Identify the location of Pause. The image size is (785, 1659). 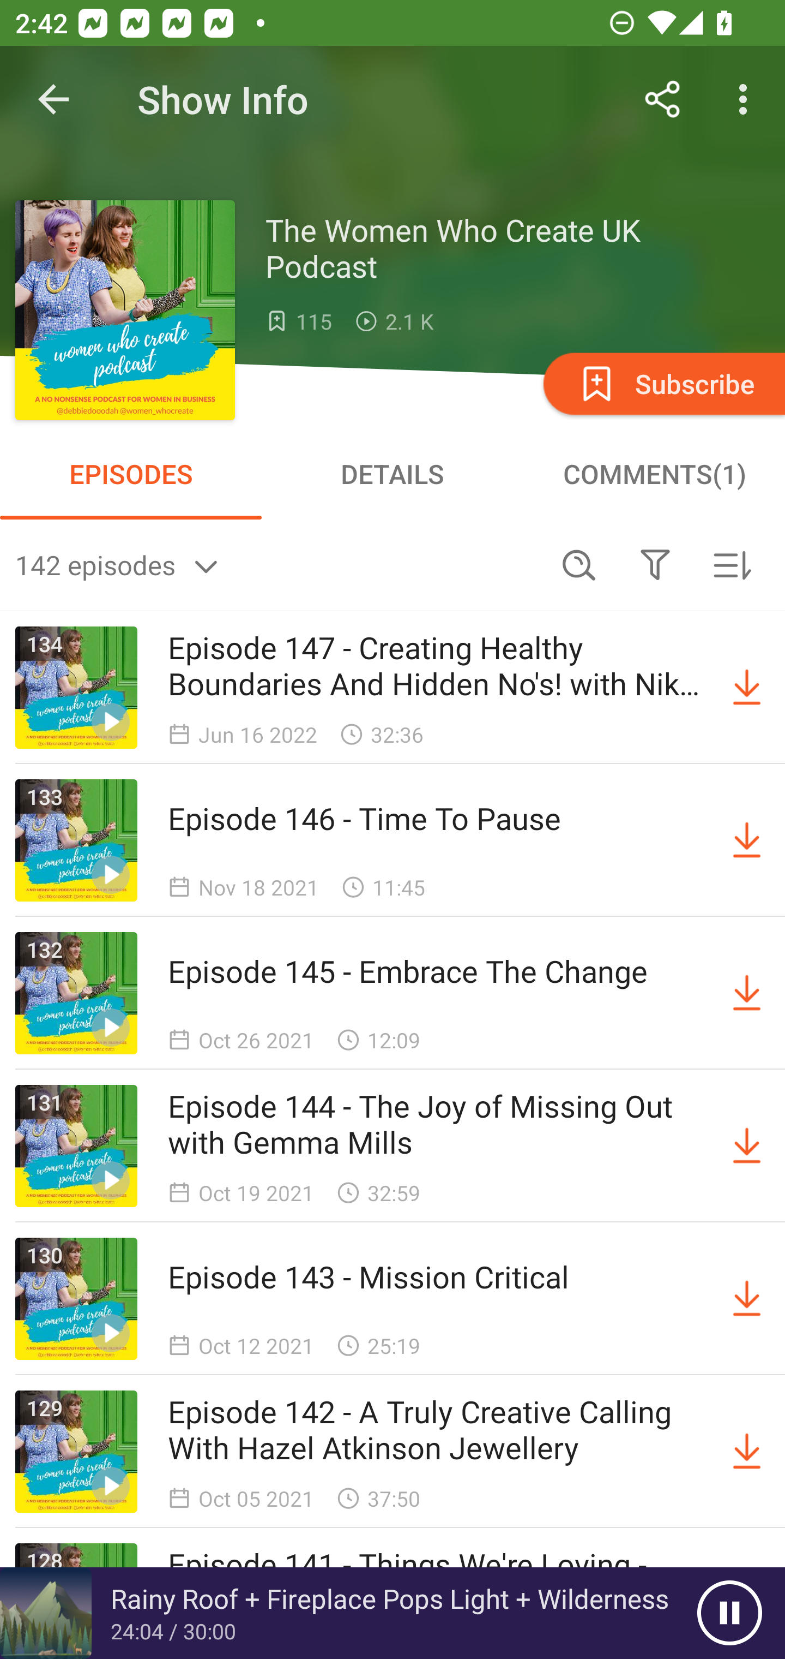
(729, 1613).